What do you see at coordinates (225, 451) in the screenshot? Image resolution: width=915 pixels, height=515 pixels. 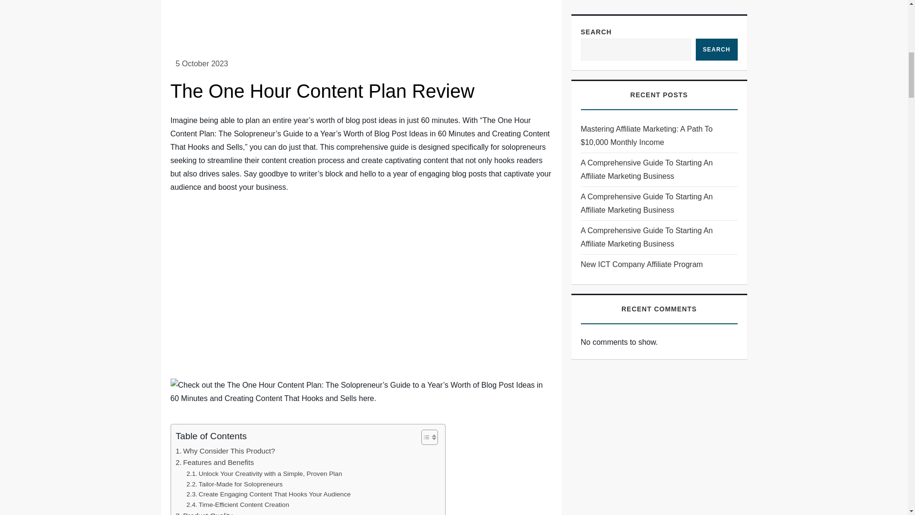 I see `Why Consider This Product?` at bounding box center [225, 451].